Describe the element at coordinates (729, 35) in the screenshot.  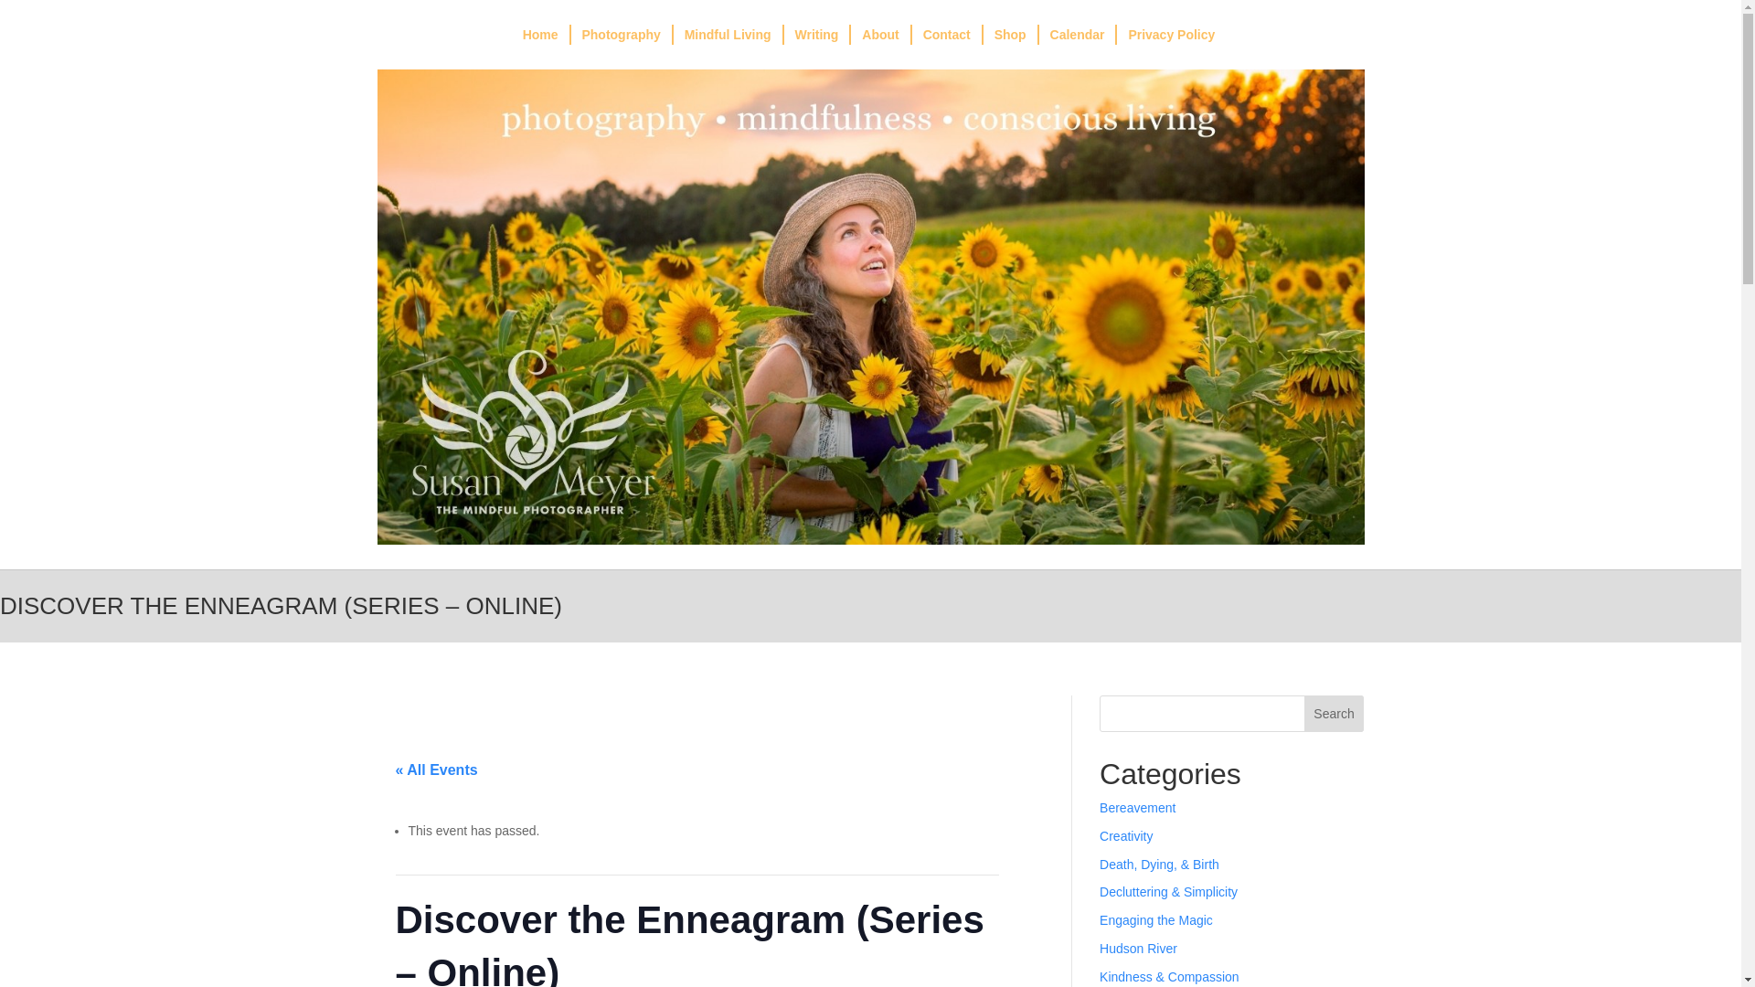
I see `Mindful Living` at that location.